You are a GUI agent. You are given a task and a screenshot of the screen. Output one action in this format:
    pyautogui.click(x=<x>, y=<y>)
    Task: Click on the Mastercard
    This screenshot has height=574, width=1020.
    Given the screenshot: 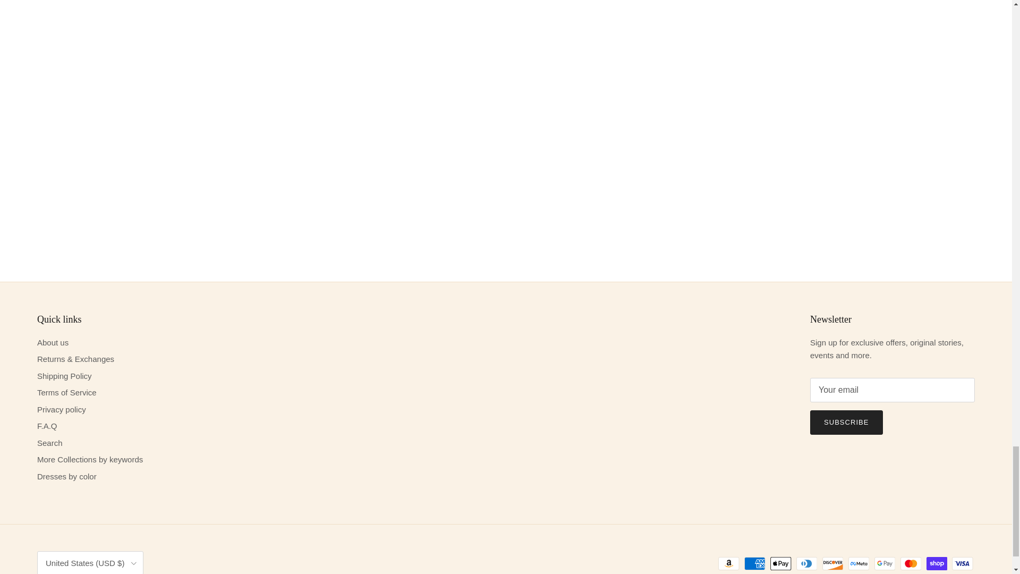 What is the action you would take?
    pyautogui.click(x=911, y=563)
    